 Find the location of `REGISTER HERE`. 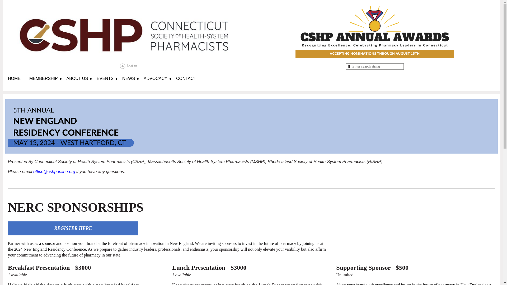

REGISTER HERE is located at coordinates (73, 228).